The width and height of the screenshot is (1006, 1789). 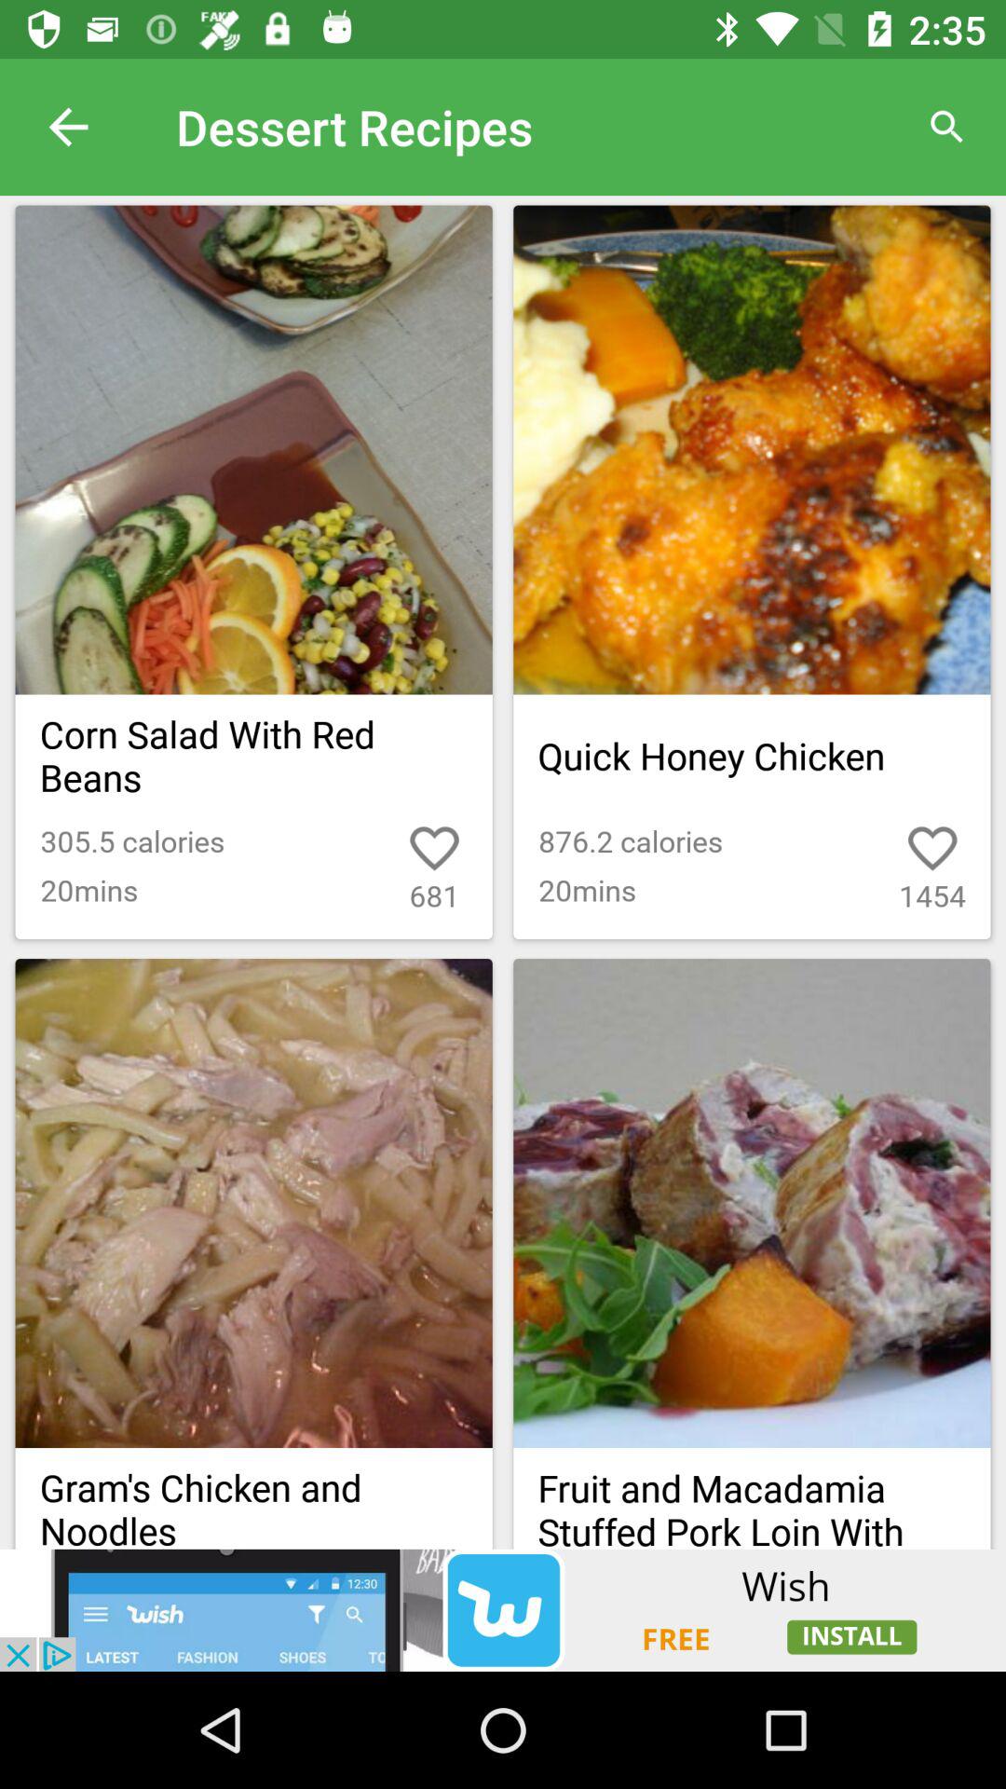 I want to click on click on grams chicken noodles in the second row, so click(x=254, y=1498).